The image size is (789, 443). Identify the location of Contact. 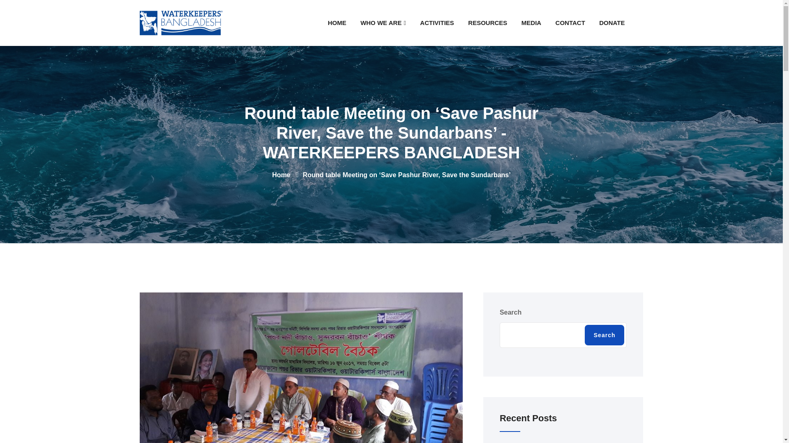
(570, 23).